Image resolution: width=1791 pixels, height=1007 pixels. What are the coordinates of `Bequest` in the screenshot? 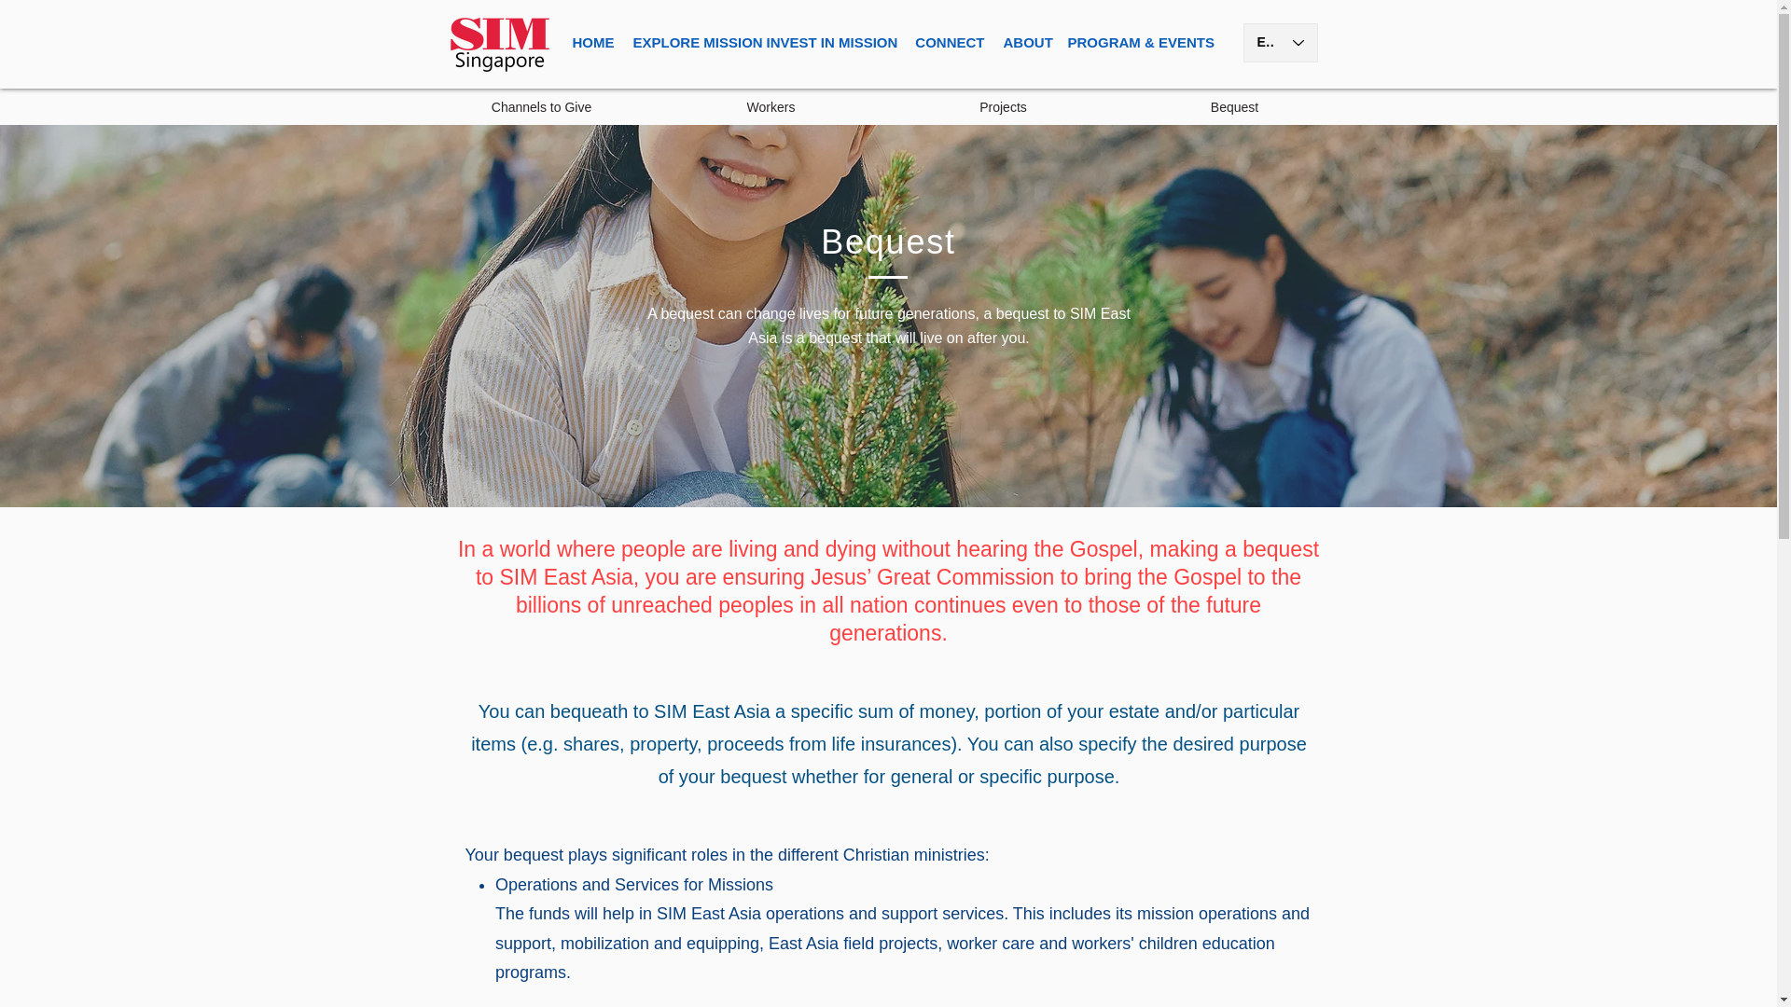 It's located at (1233, 106).